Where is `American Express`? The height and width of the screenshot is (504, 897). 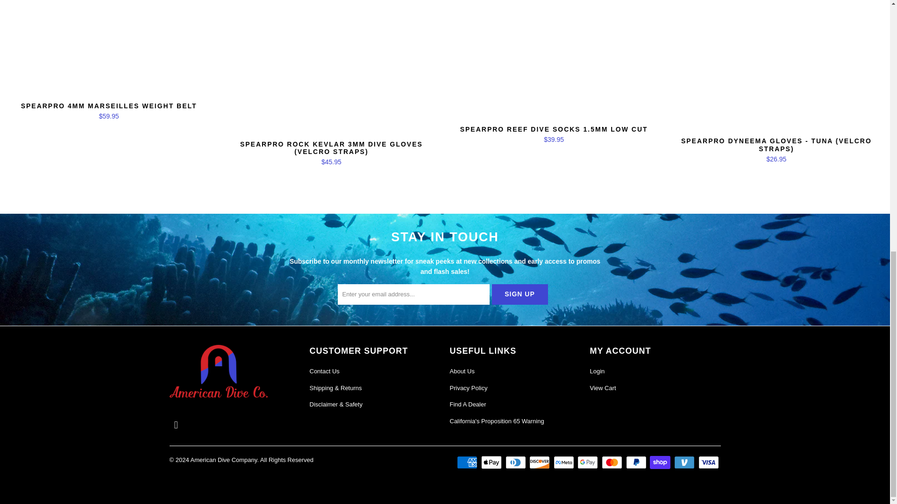
American Express is located at coordinates (468, 462).